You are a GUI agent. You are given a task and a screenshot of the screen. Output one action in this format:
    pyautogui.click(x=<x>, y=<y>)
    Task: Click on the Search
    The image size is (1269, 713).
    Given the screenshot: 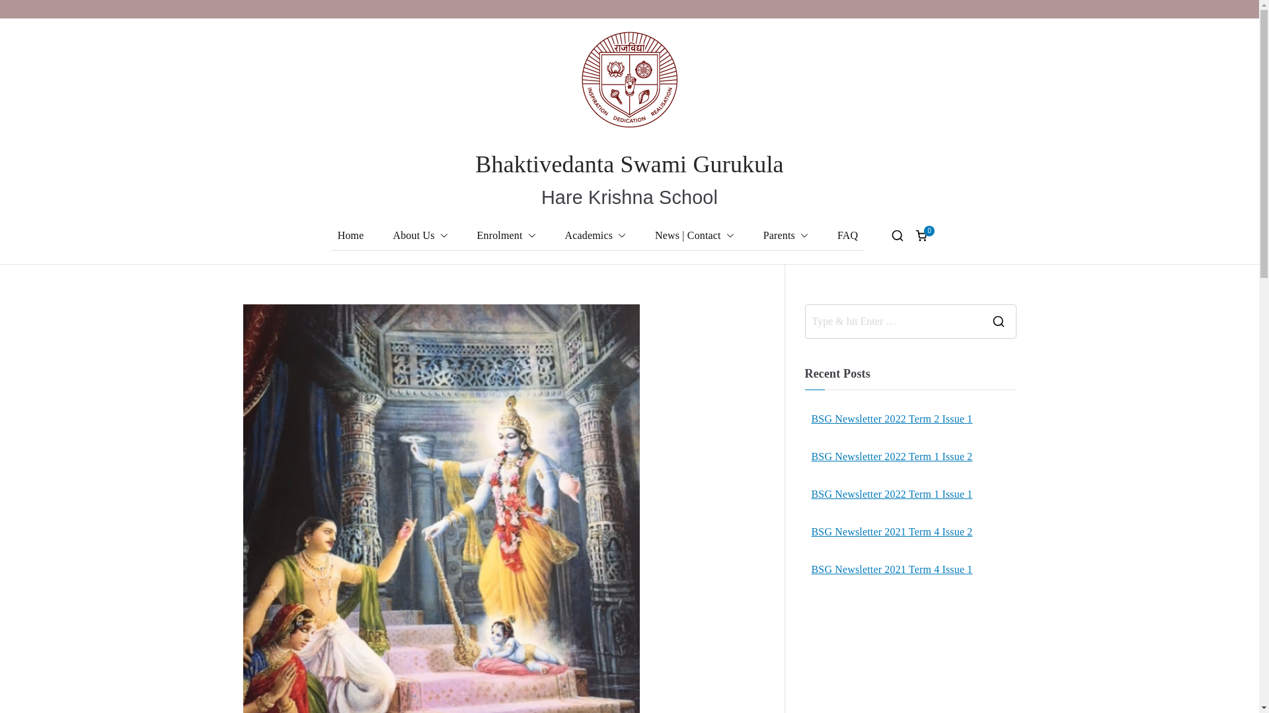 What is the action you would take?
    pyautogui.click(x=24, y=11)
    